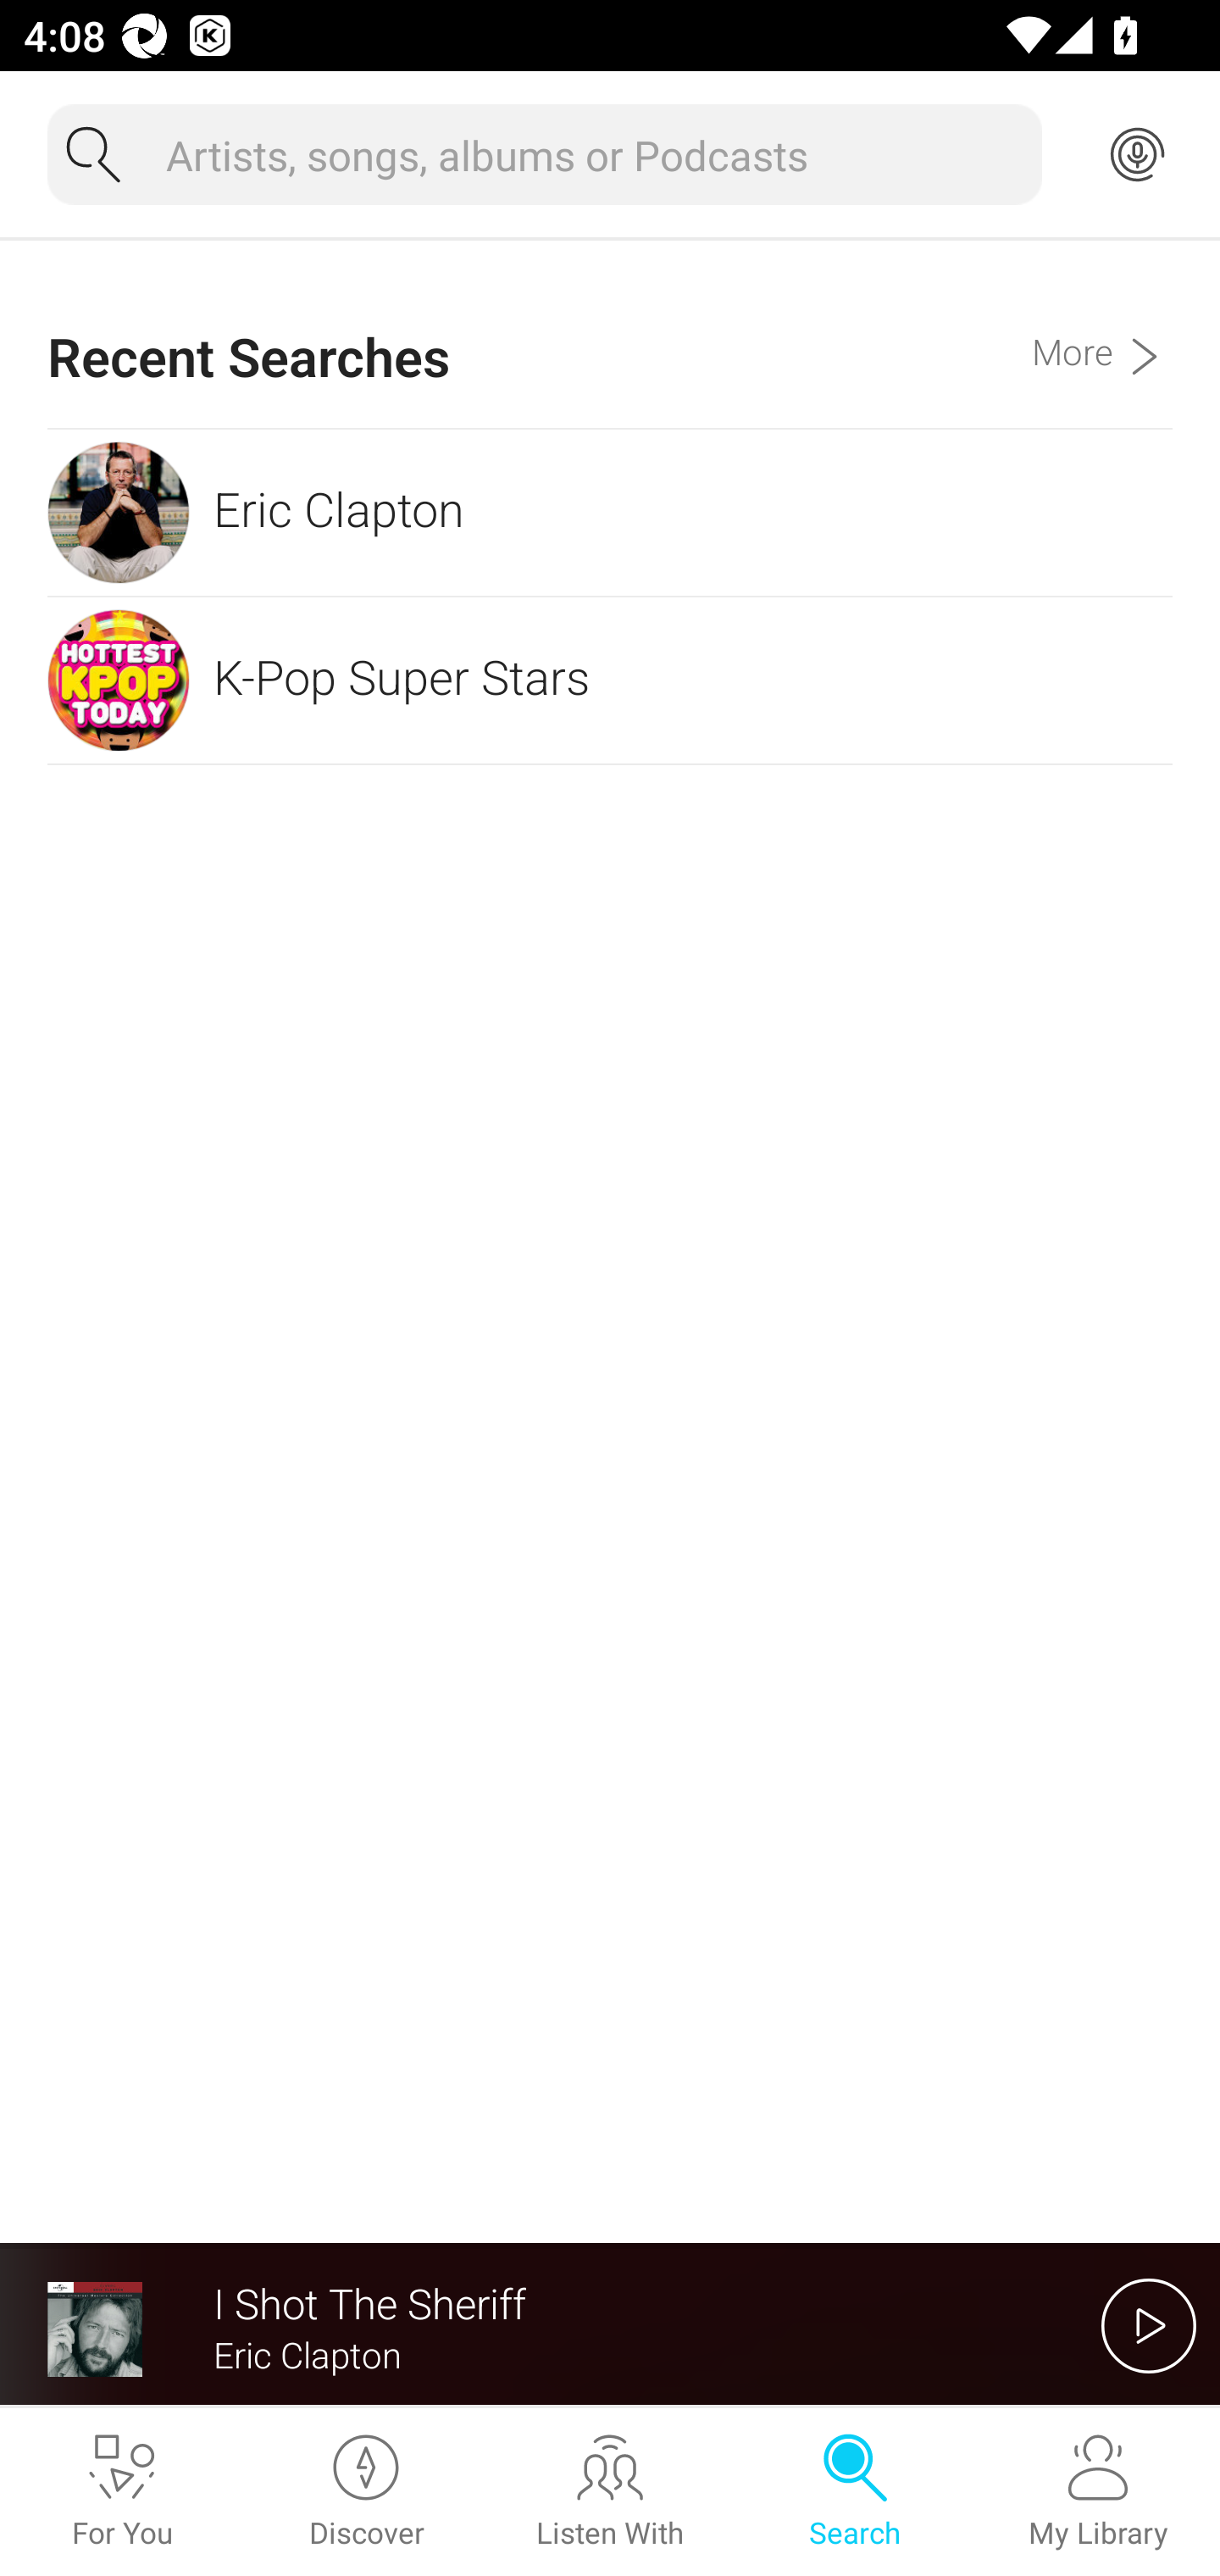  Describe the element at coordinates (1137, 154) in the screenshot. I see `Music recognition` at that location.